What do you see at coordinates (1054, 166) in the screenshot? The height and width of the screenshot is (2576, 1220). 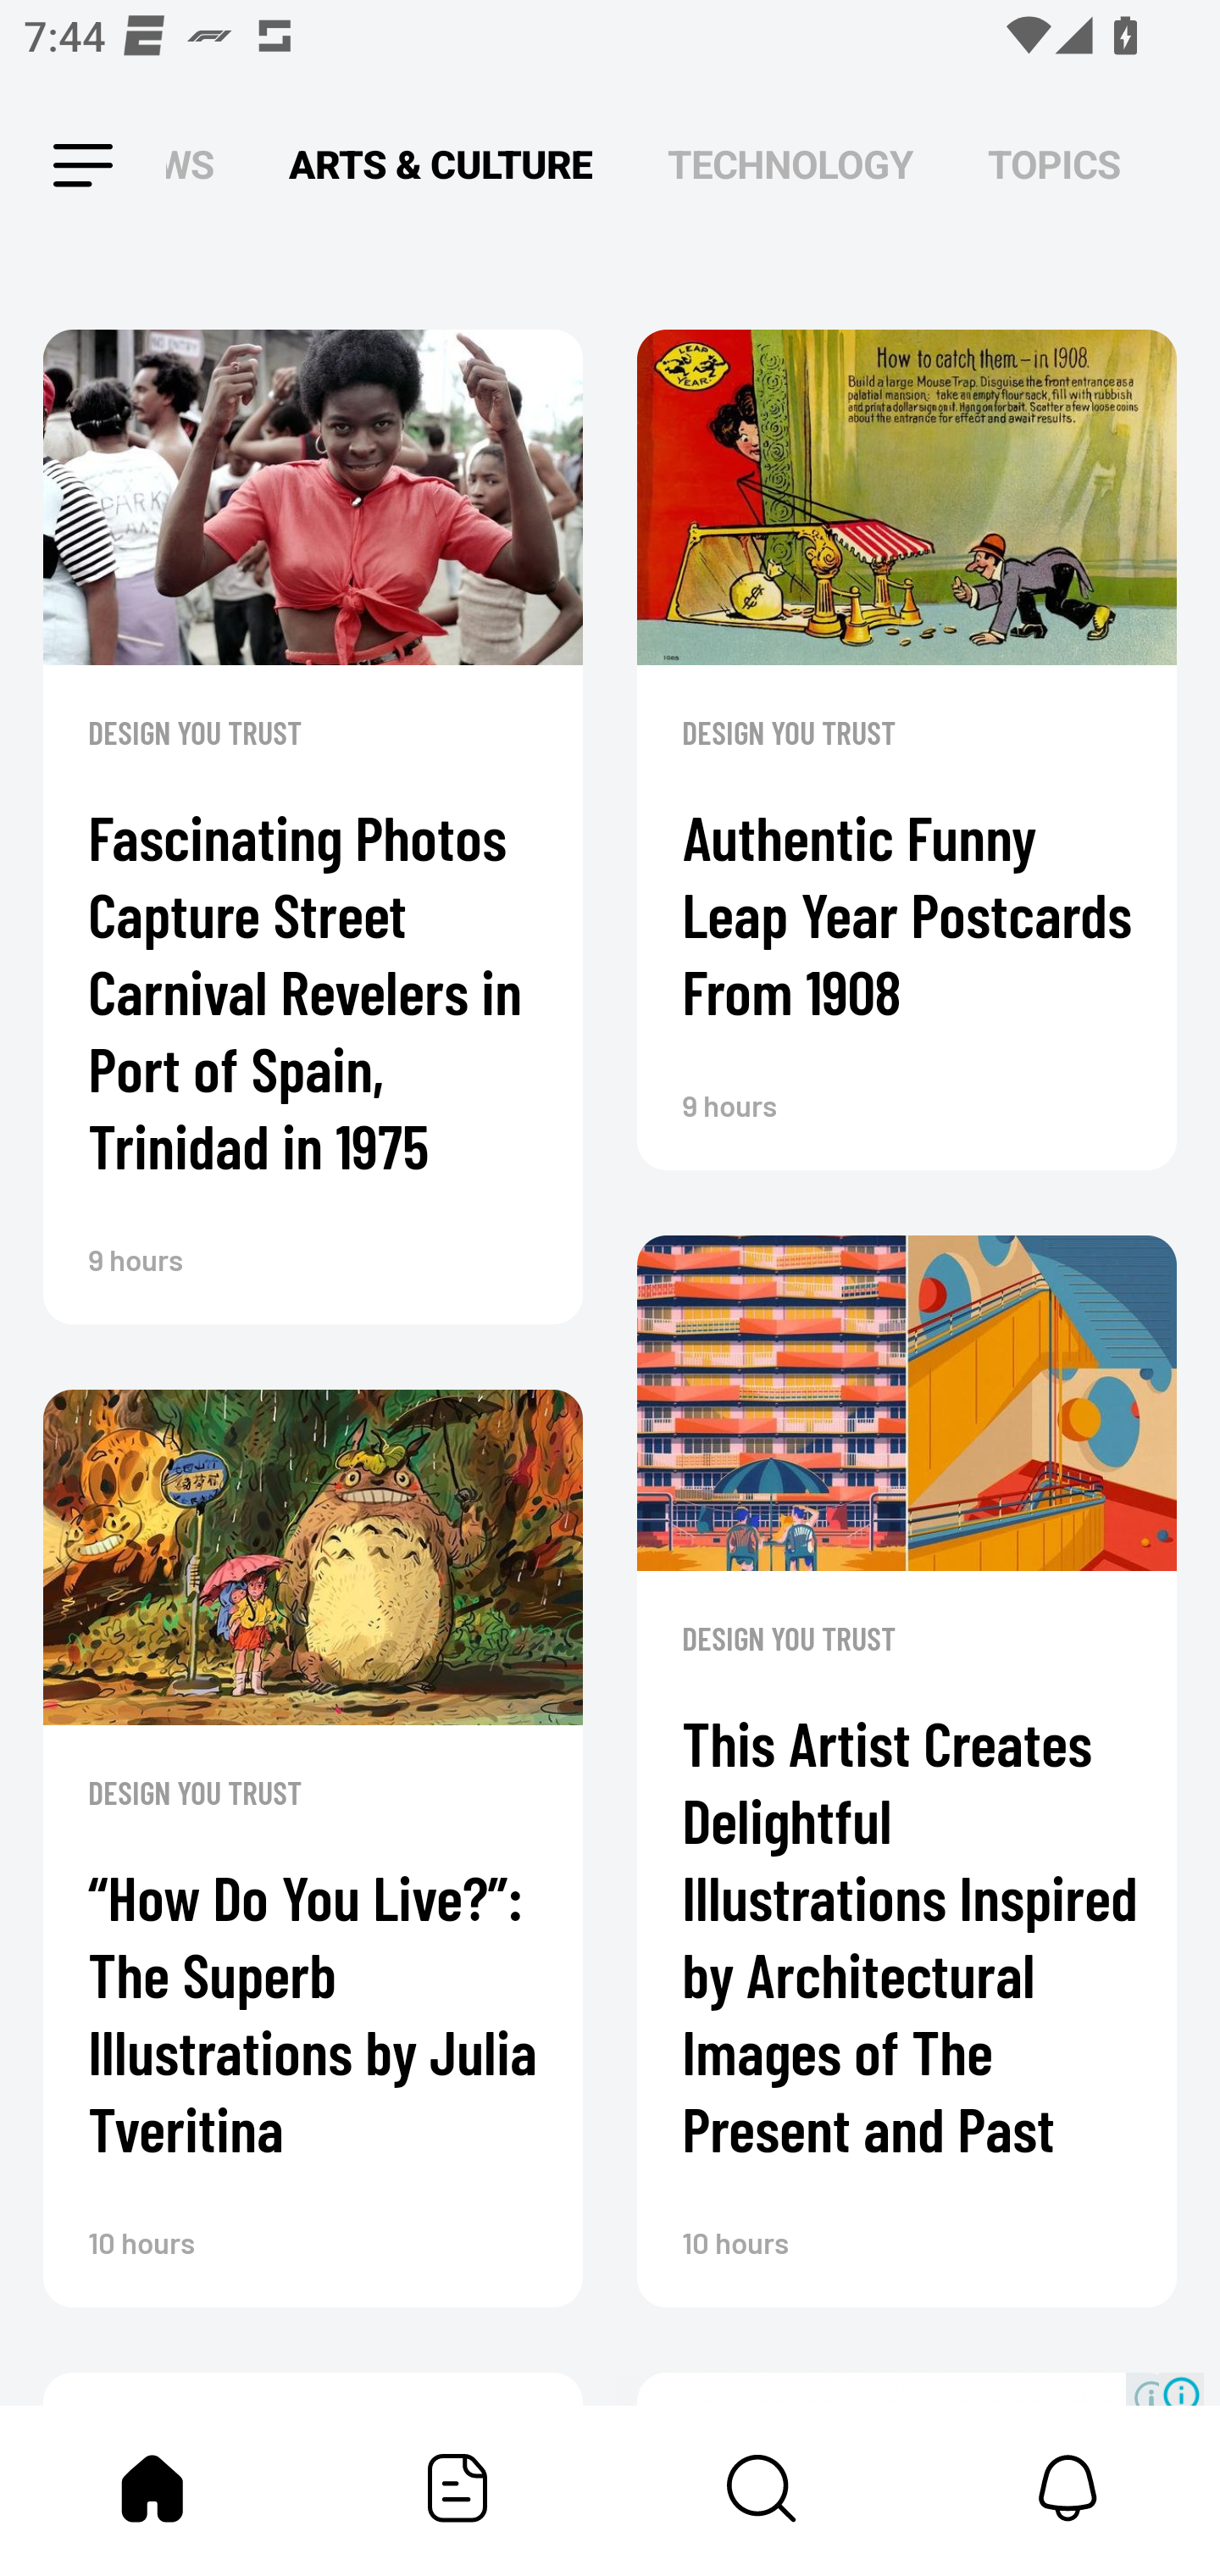 I see `TOPICS` at bounding box center [1054, 166].